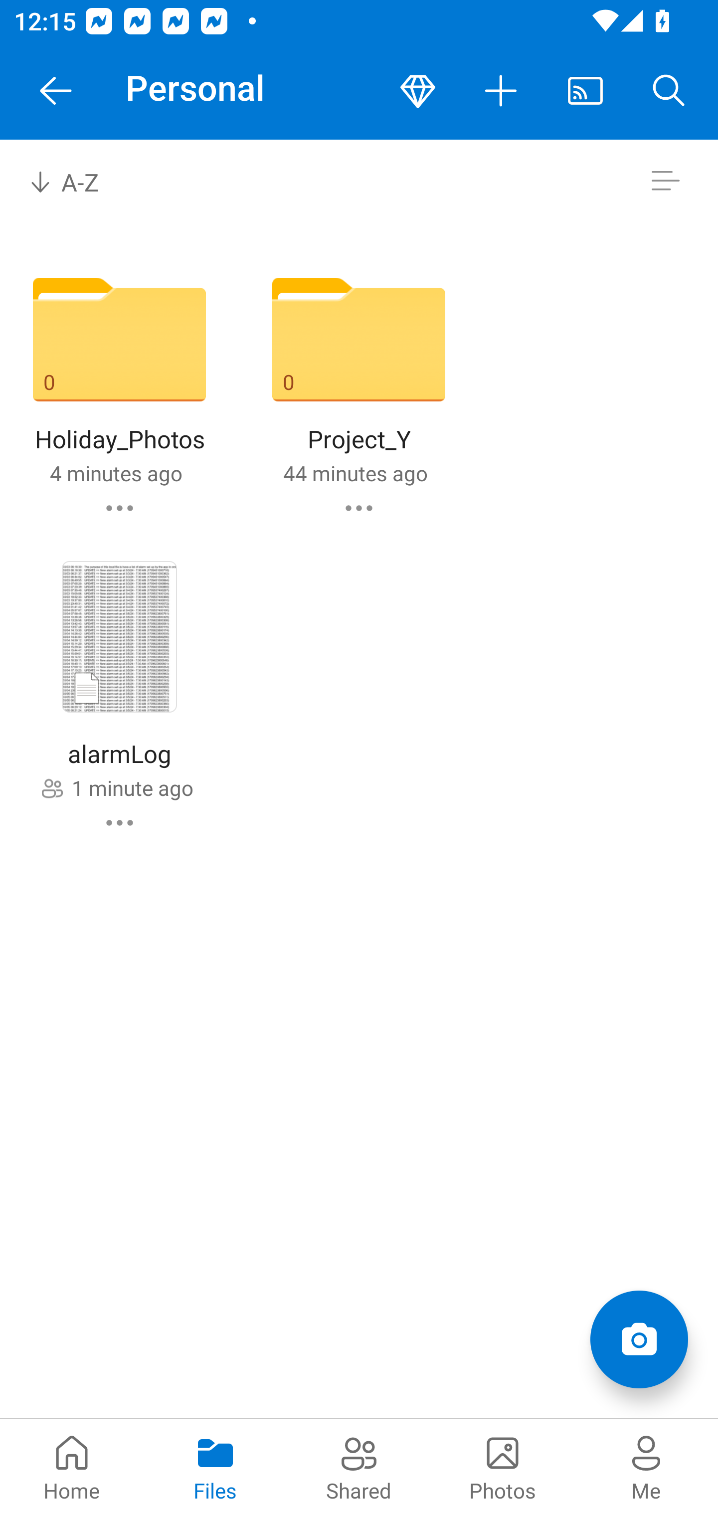  Describe the element at coordinates (133, 787) in the screenshot. I see `1 minute ago` at that location.